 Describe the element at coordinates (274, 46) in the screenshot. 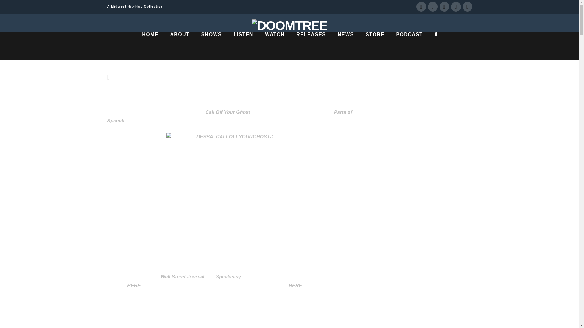

I see `WATCH` at that location.